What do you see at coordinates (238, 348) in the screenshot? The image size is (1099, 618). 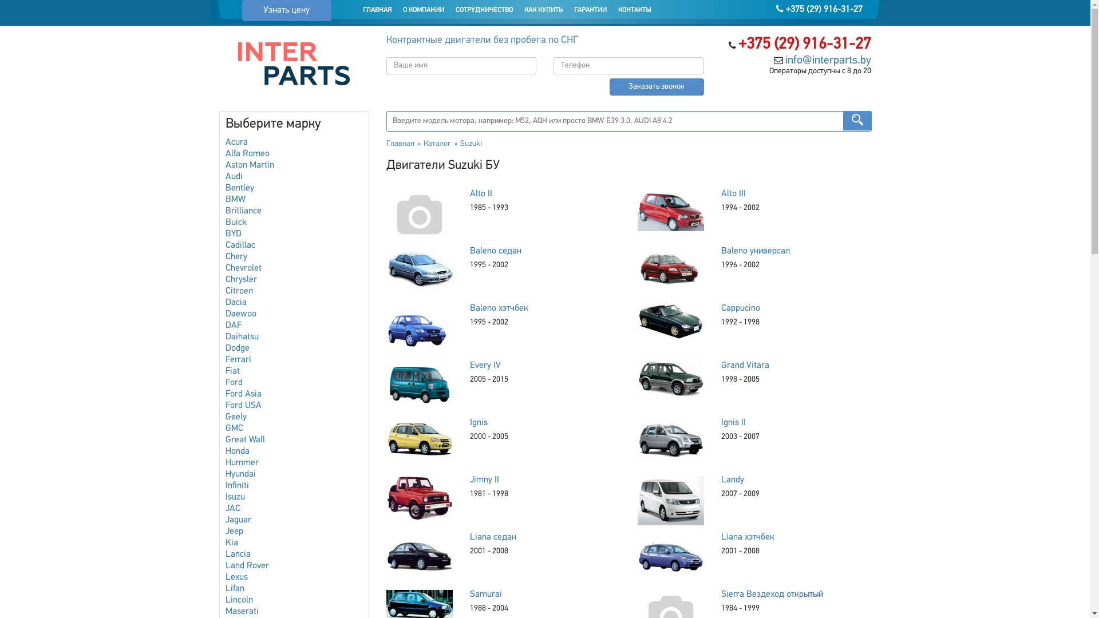 I see `Dodge` at bounding box center [238, 348].